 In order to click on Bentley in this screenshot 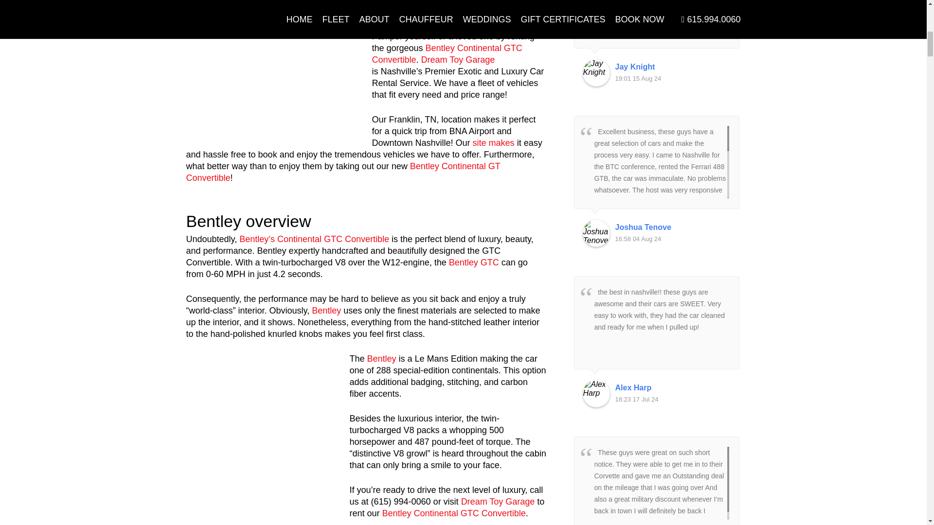, I will do `click(326, 310)`.